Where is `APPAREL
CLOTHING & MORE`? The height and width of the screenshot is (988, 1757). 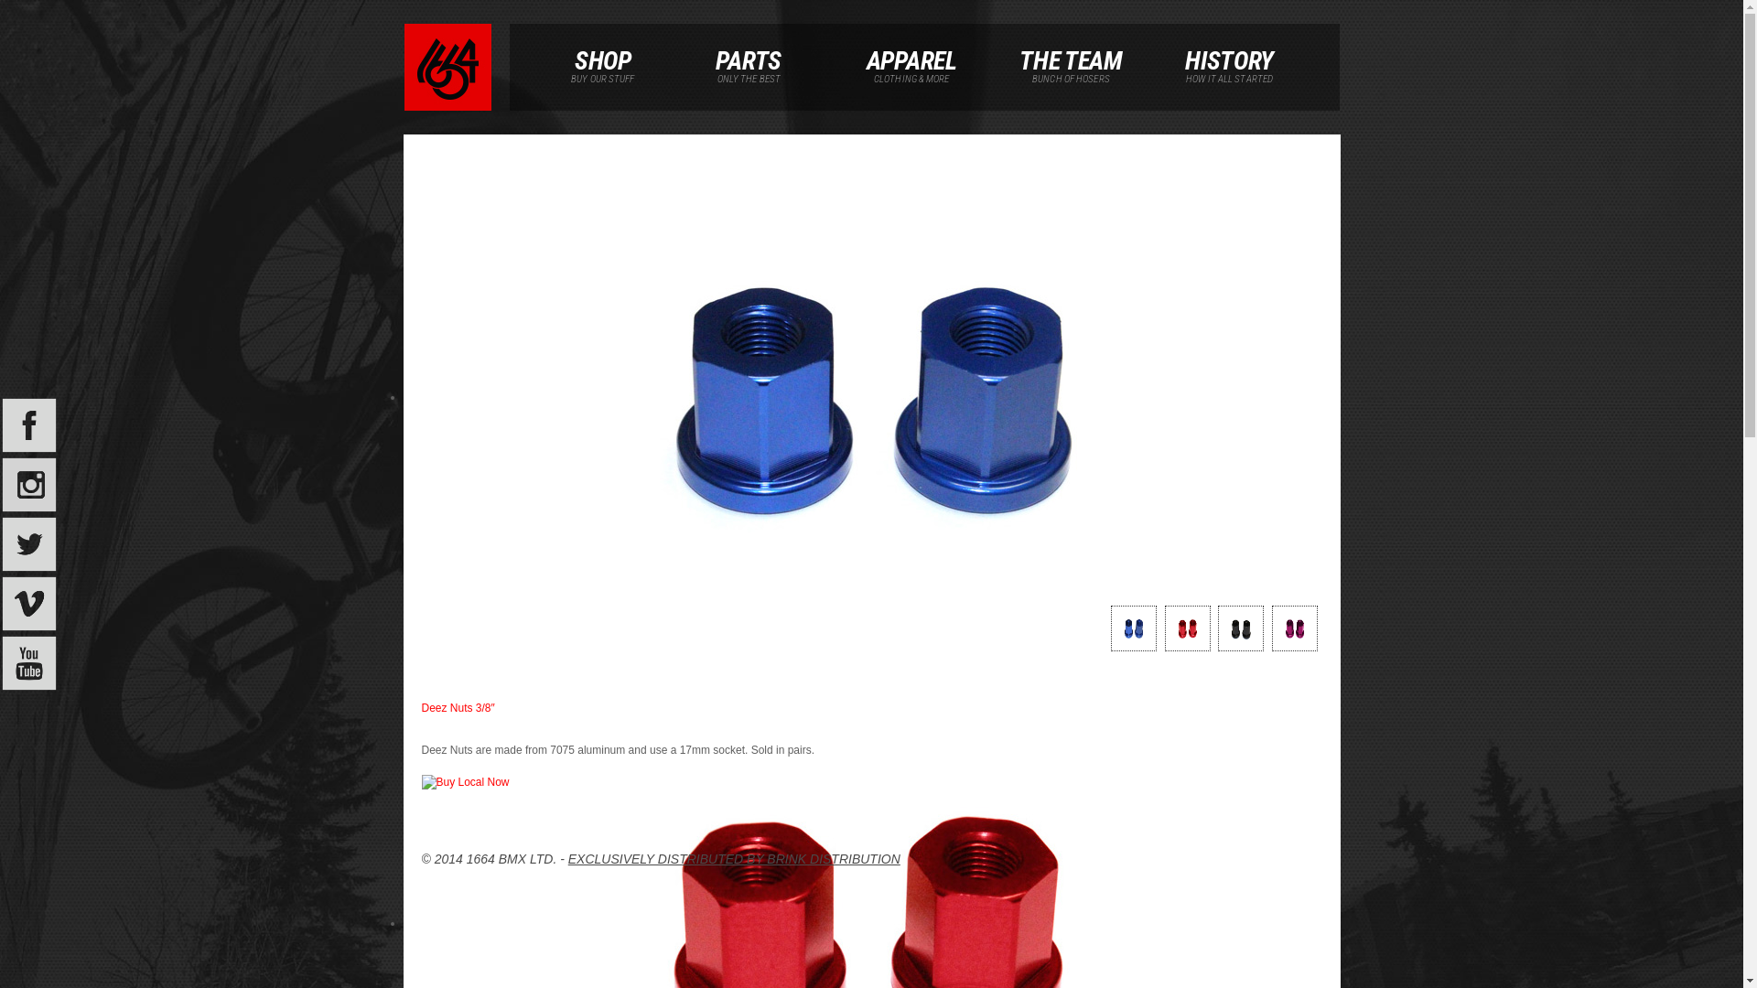
APPAREL
CLOTHING & MORE is located at coordinates (911, 48).